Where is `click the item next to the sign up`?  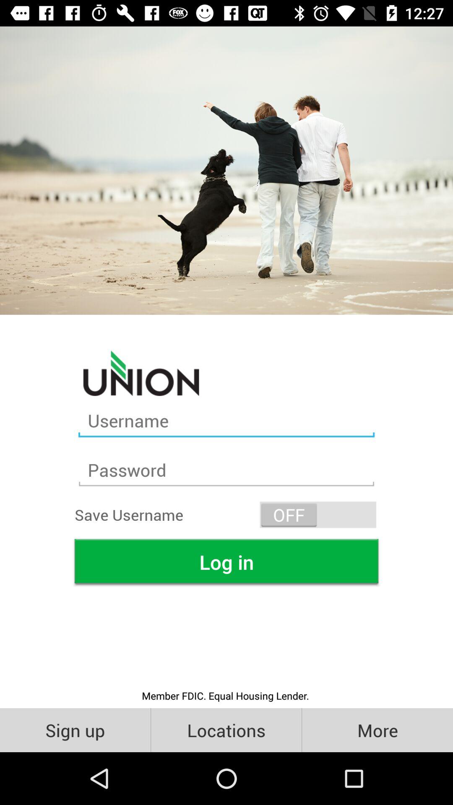 click the item next to the sign up is located at coordinates (226, 730).